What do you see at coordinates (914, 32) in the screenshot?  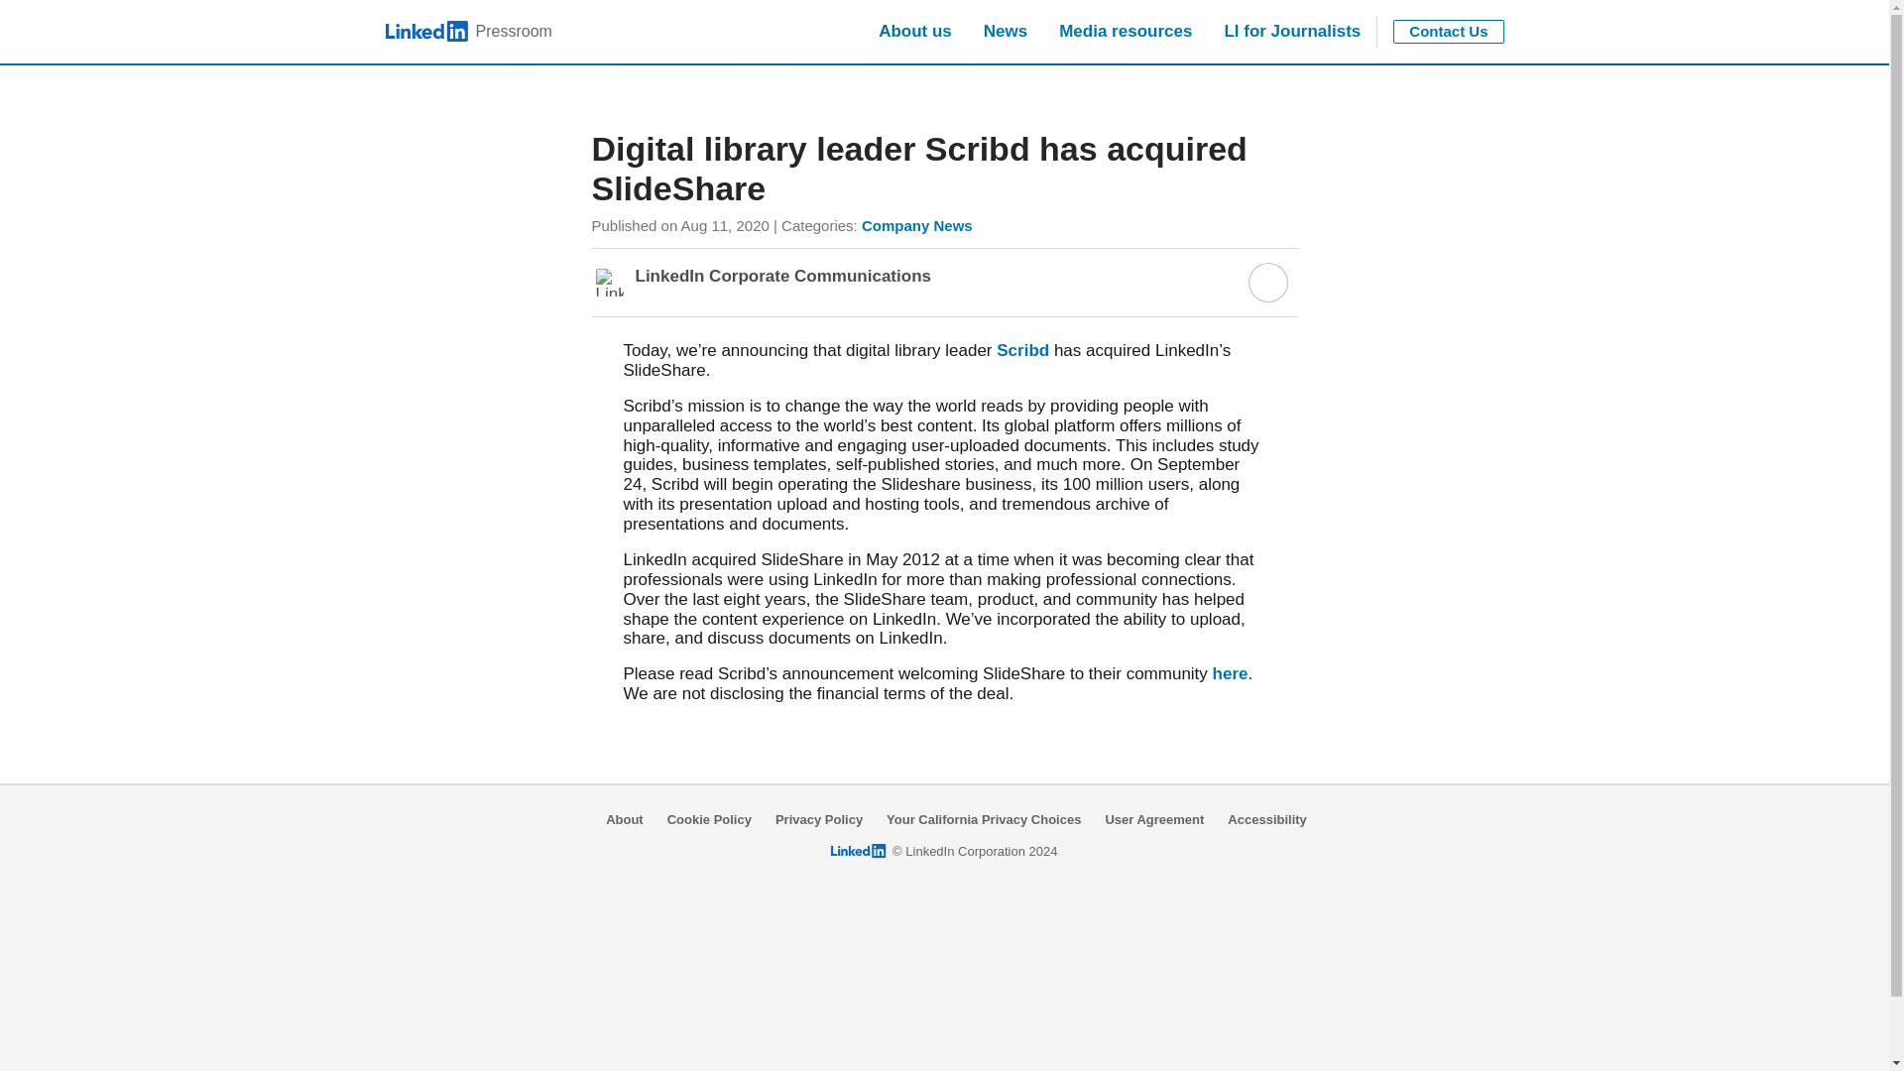 I see `Scribd` at bounding box center [914, 32].